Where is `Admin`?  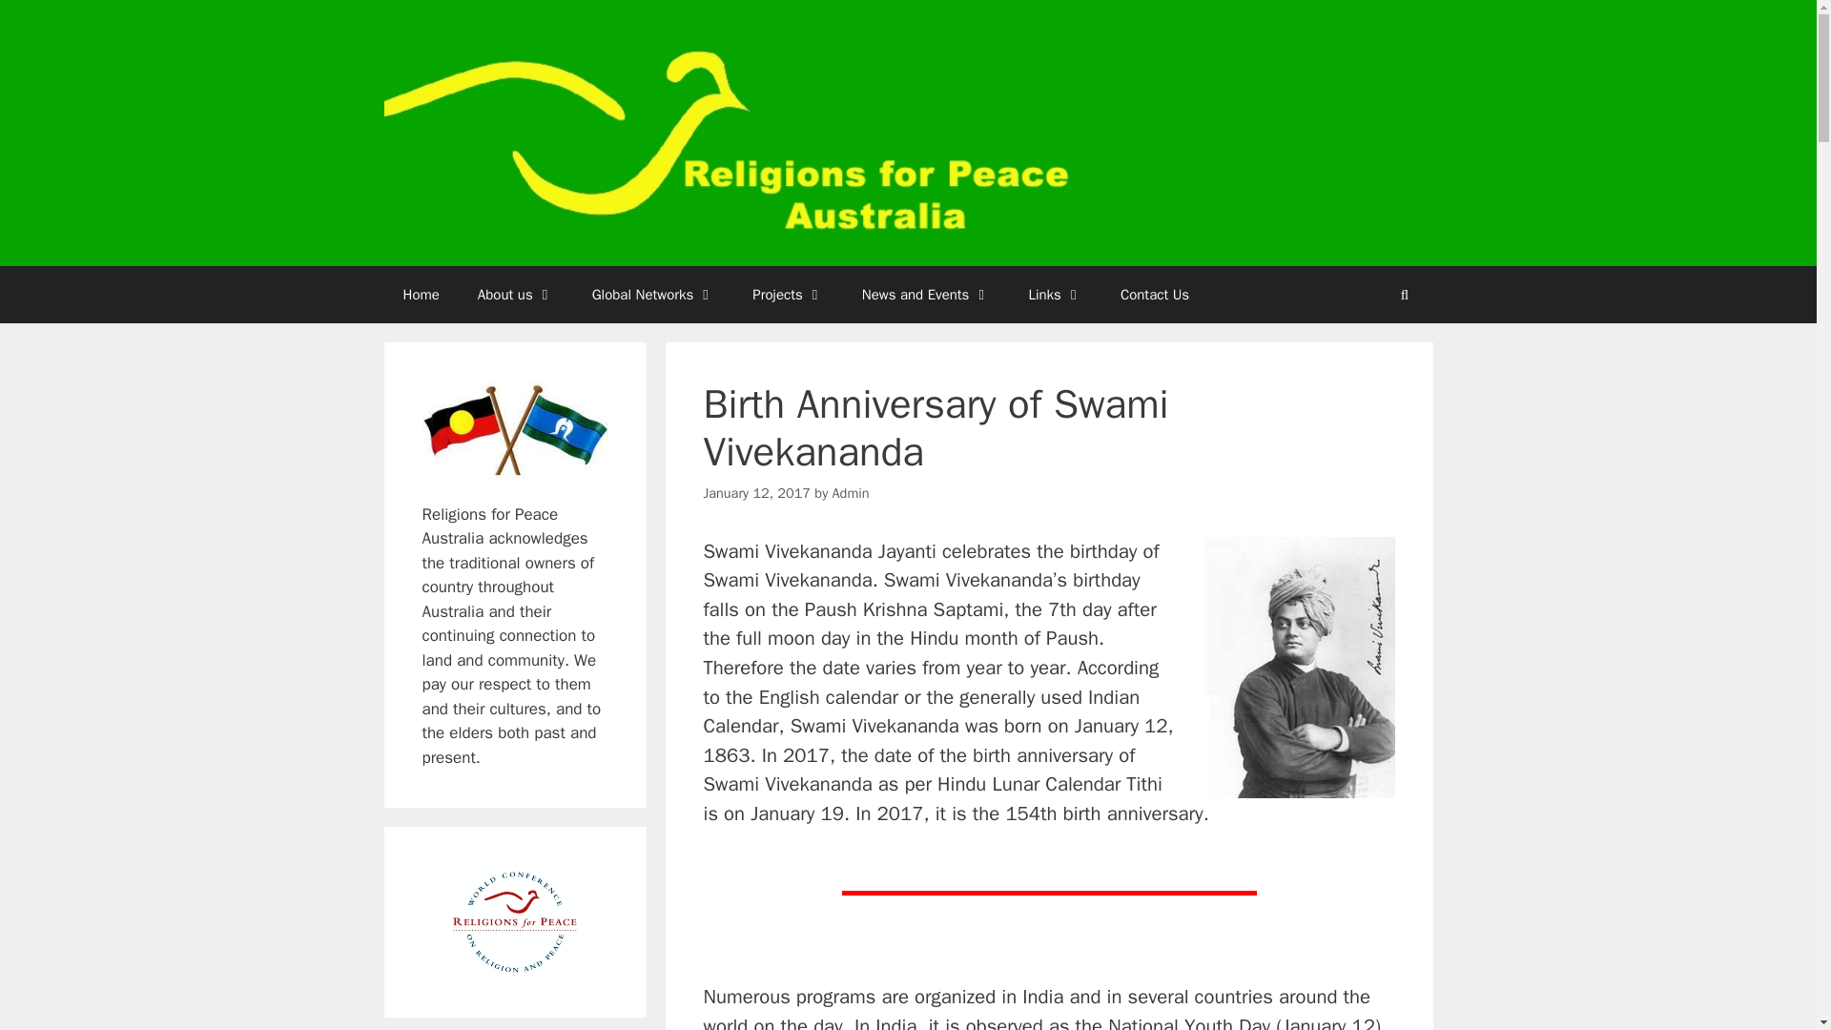
Admin is located at coordinates (851, 492).